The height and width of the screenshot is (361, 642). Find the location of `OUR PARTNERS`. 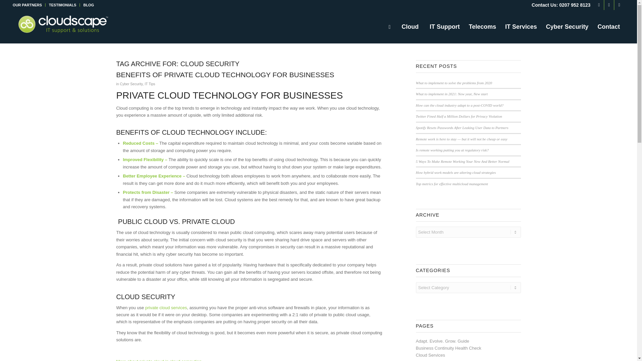

OUR PARTNERS is located at coordinates (27, 5).